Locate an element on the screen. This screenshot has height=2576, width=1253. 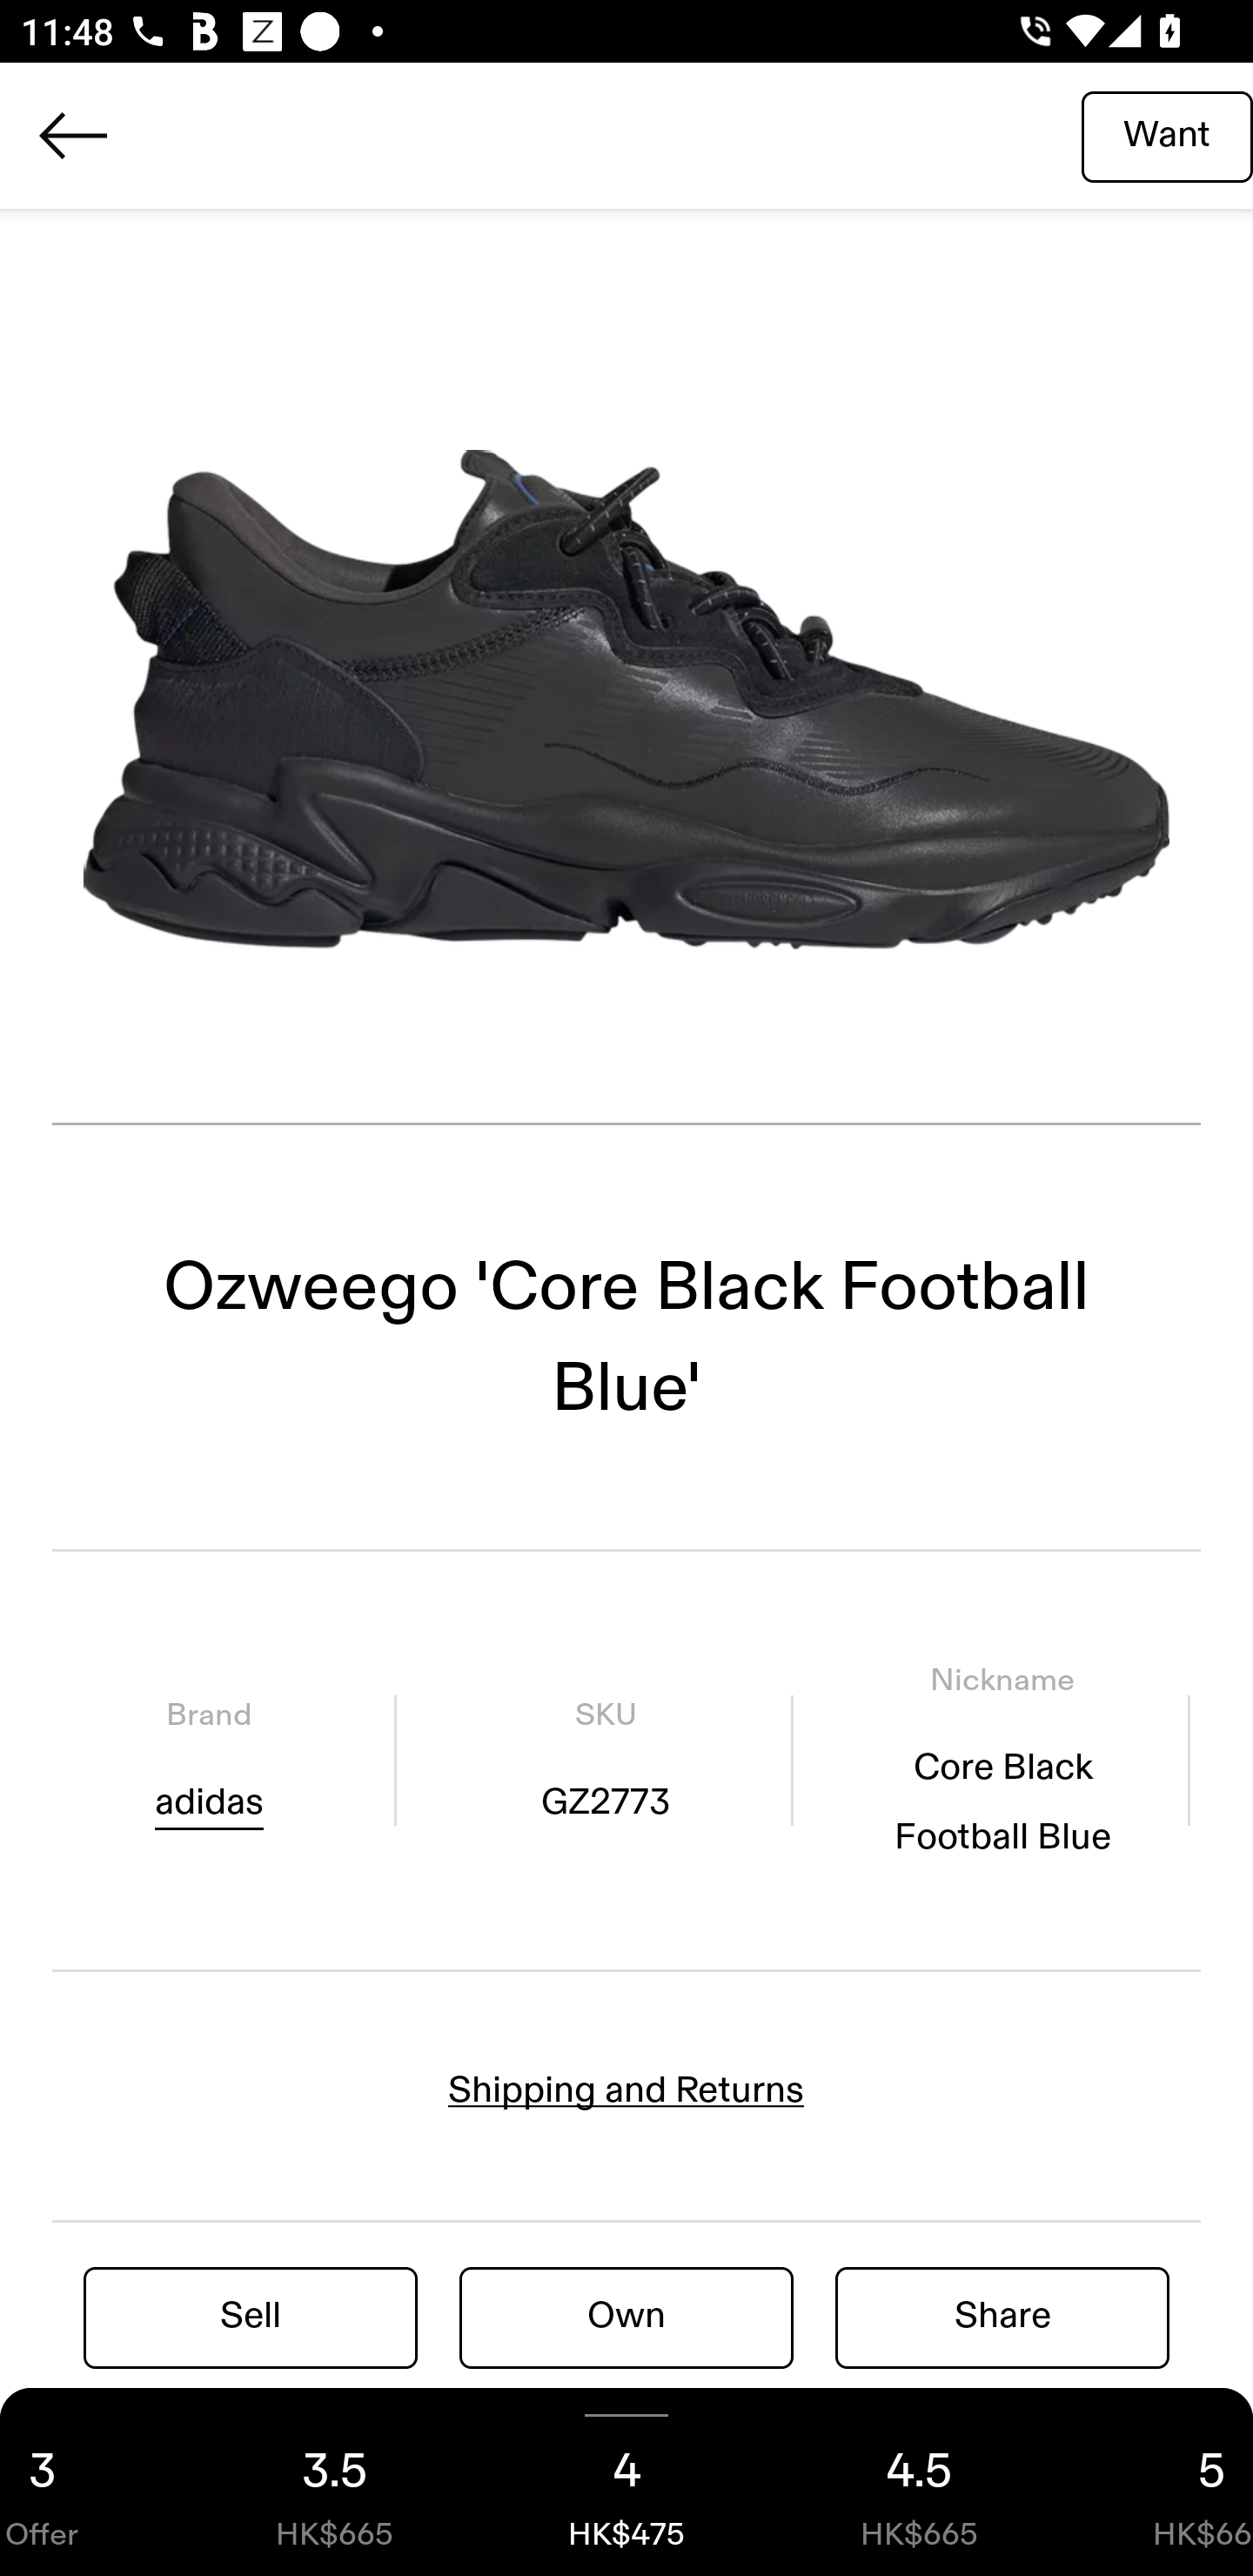
Brand adidas is located at coordinates (209, 1759).